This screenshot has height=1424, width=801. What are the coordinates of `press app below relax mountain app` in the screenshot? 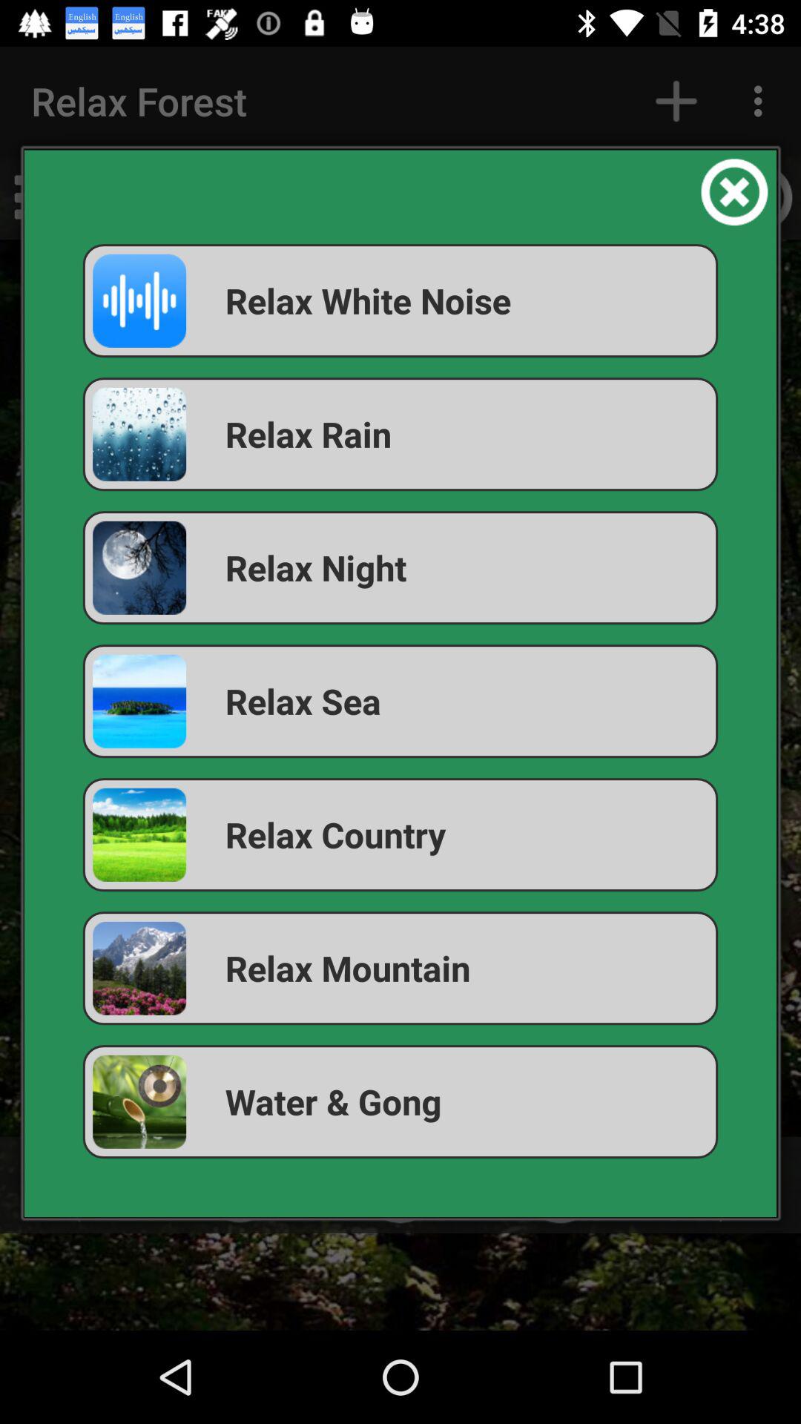 It's located at (400, 1102).